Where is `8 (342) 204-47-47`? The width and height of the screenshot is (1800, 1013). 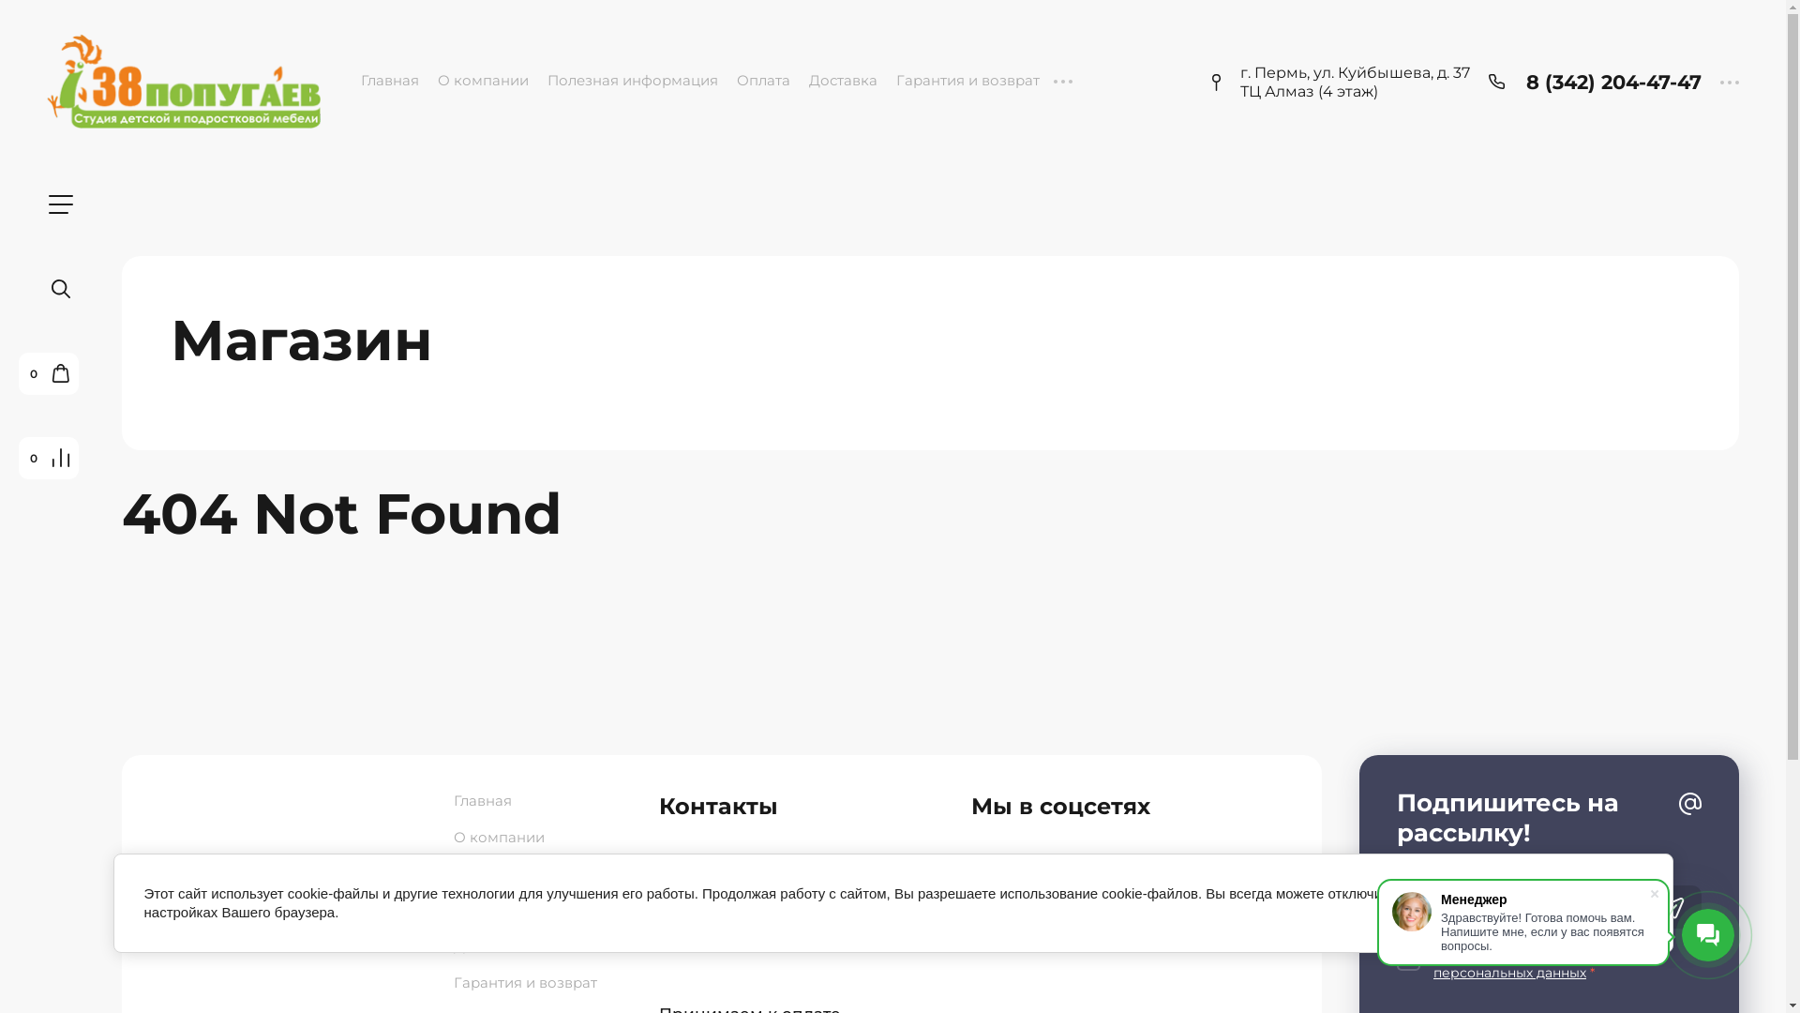
8 (342) 204-47-47 is located at coordinates (1614, 83).